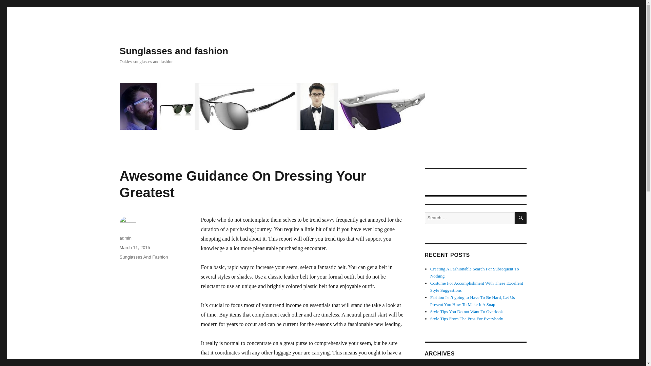 The image size is (651, 366). Describe the element at coordinates (143, 257) in the screenshot. I see `Sunglasses And Fashion` at that location.